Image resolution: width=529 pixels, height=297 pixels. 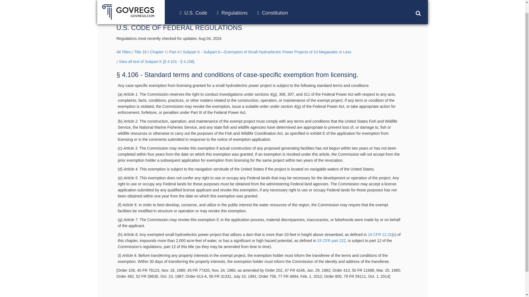 I want to click on All Titles, so click(x=123, y=52).